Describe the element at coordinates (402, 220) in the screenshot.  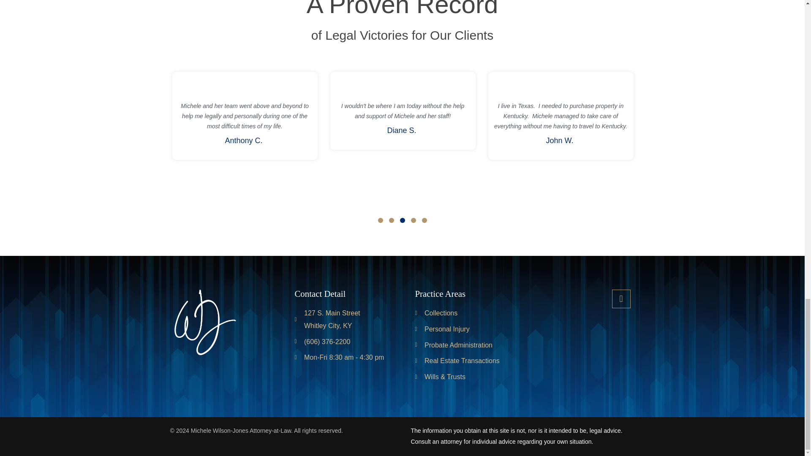
I see `3` at that location.